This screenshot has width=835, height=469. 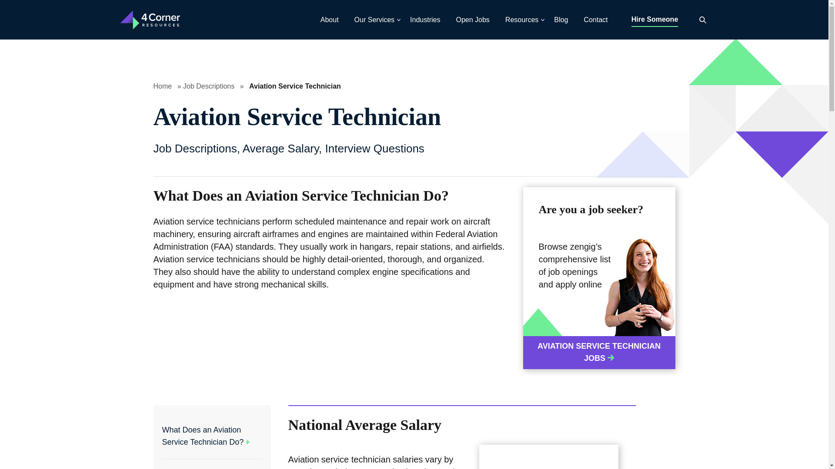 I want to click on About, so click(x=329, y=20).